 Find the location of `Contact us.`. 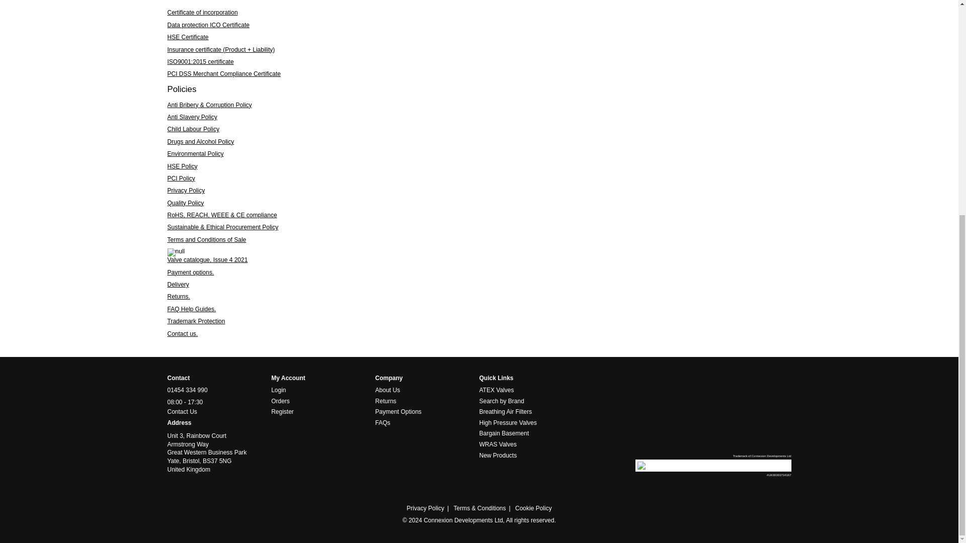

Contact us. is located at coordinates (182, 333).